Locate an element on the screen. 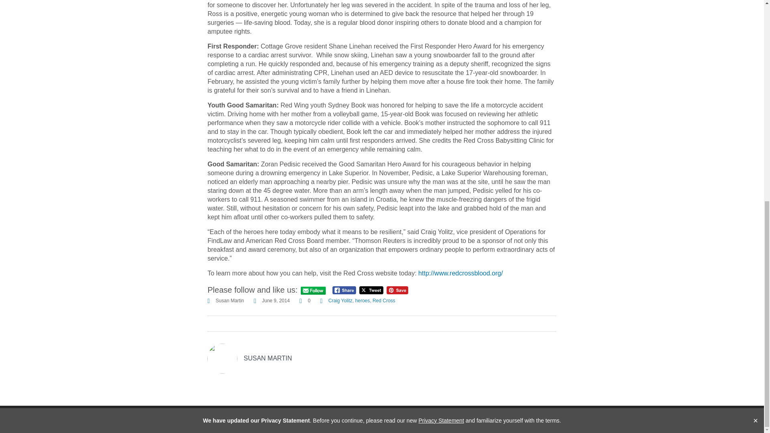 The height and width of the screenshot is (433, 770). Thomson Reuters is located at coordinates (213, 419).